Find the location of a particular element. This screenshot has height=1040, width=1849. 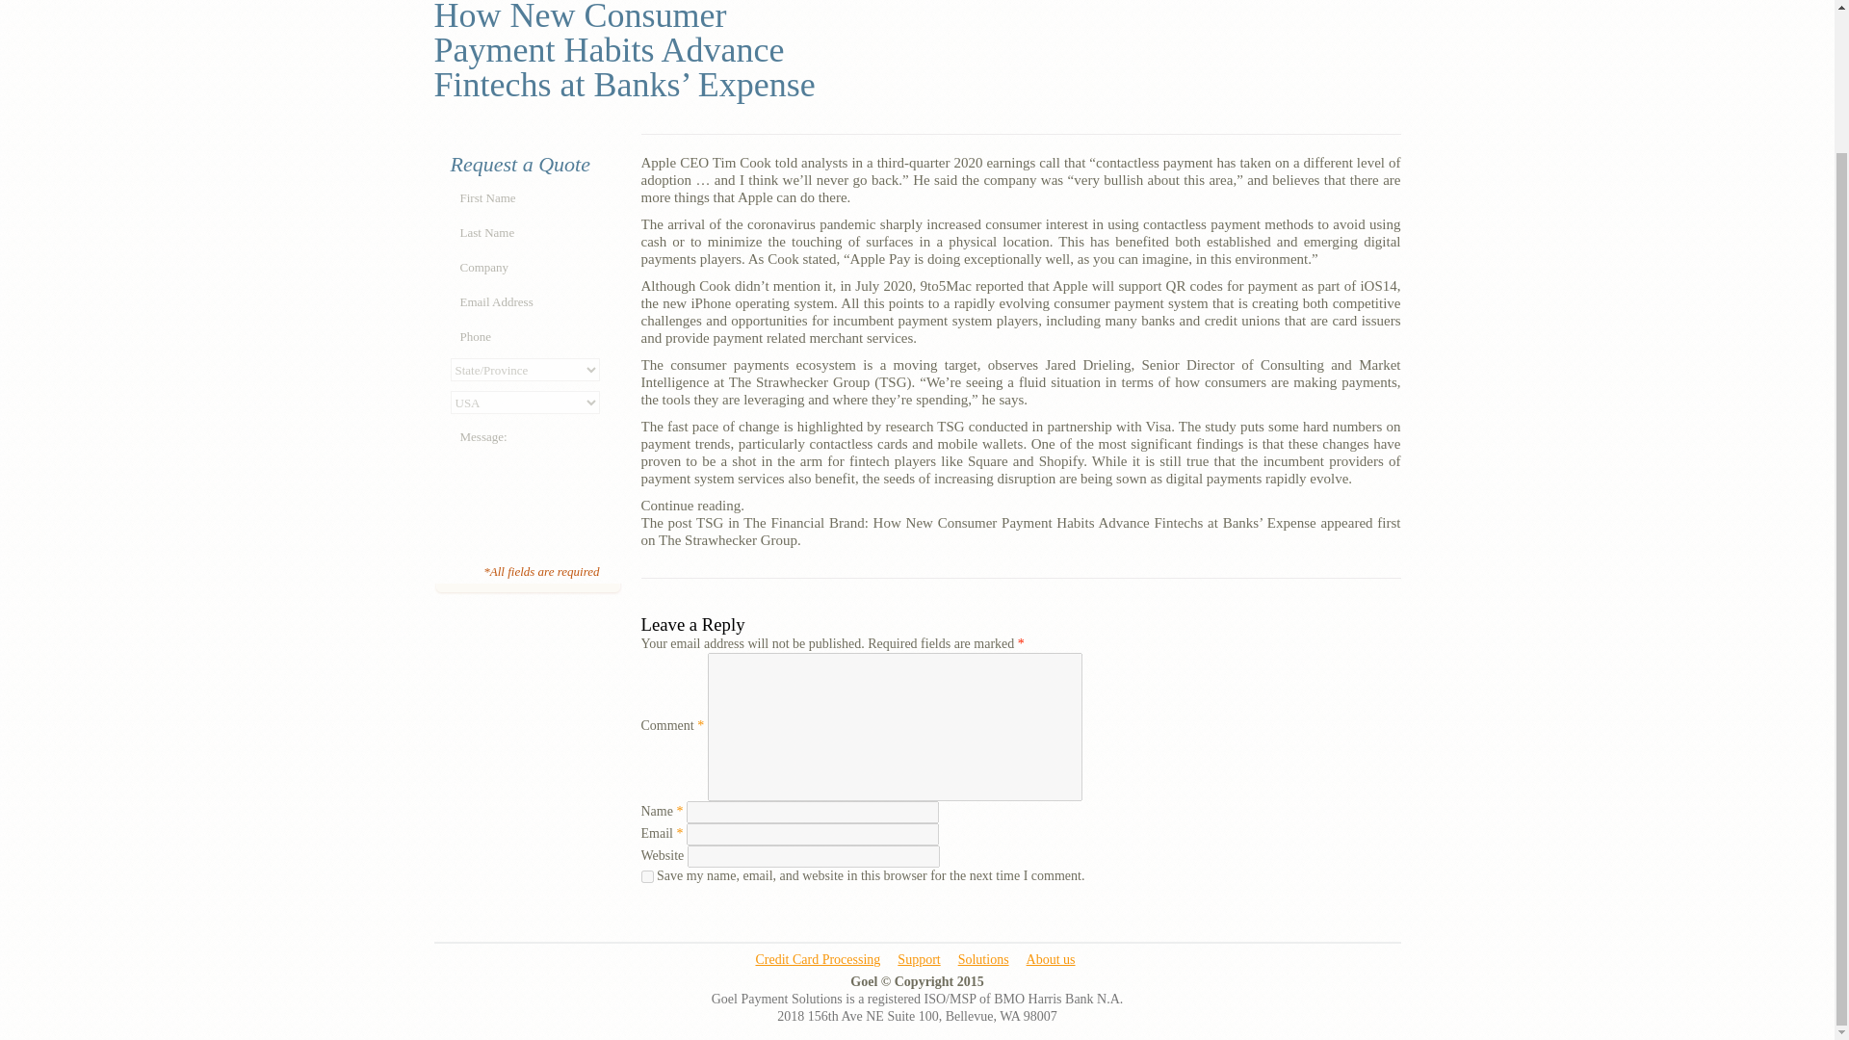

Solutions is located at coordinates (983, 959).